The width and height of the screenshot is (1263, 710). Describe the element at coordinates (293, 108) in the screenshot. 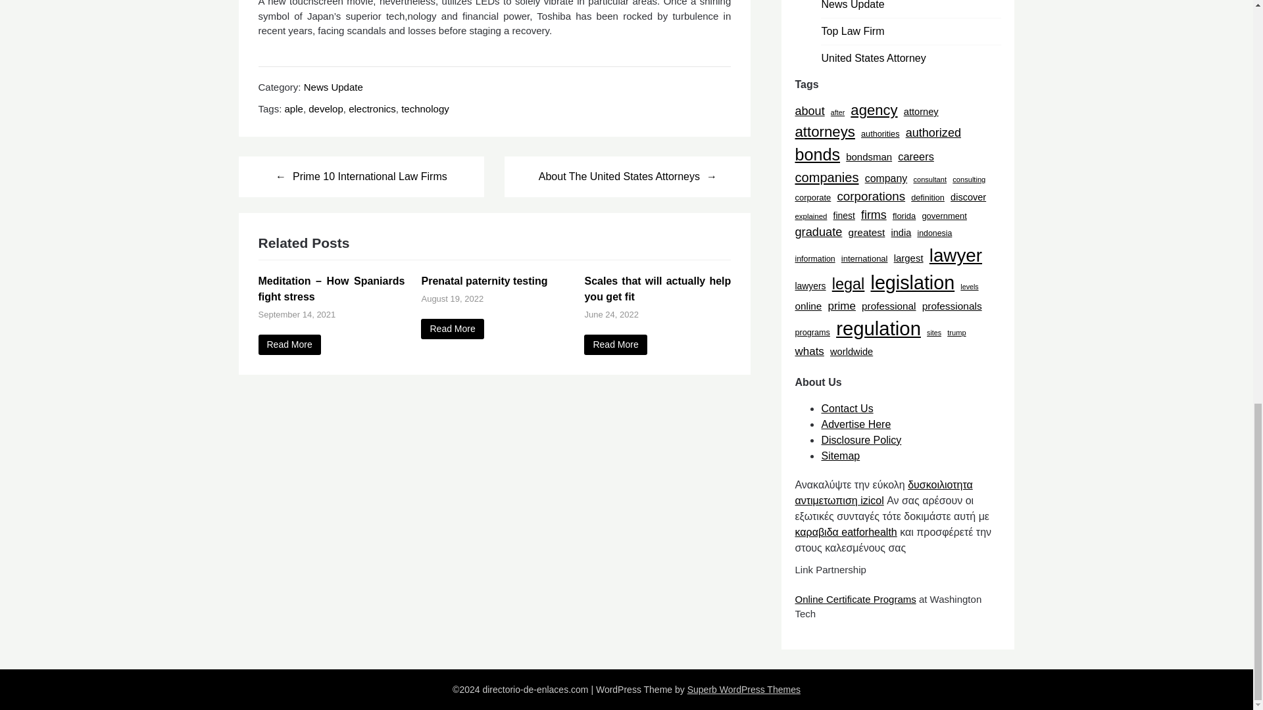

I see `aple` at that location.